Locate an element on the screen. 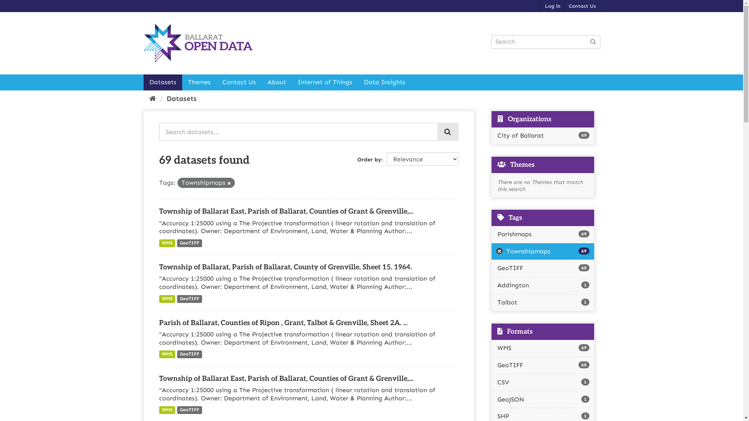 The image size is (749, 421). CSV
1 is located at coordinates (543, 383).